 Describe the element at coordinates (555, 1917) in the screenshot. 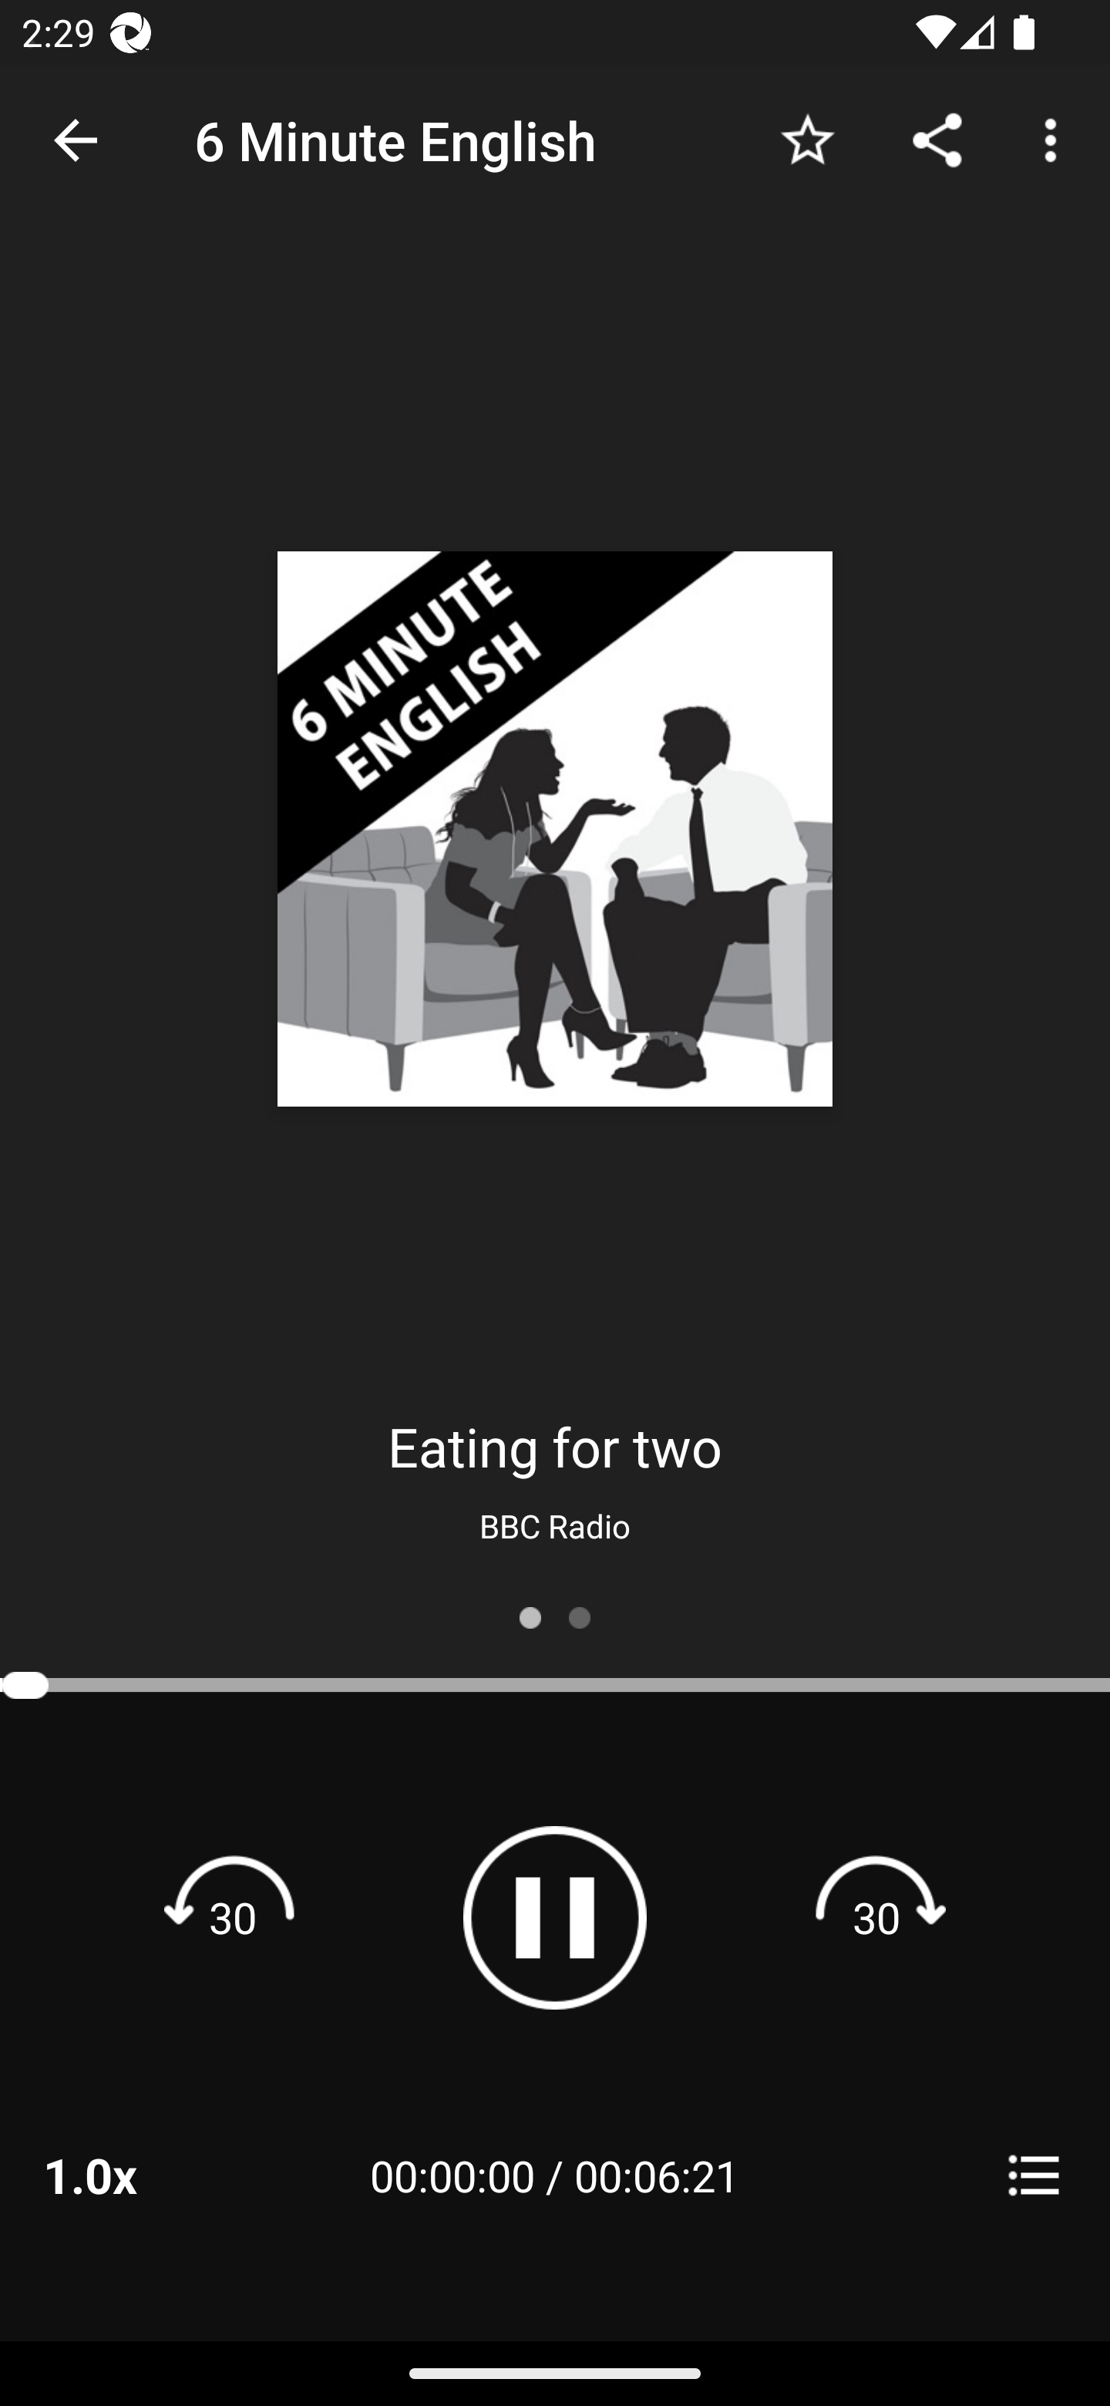

I see `Pause` at that location.